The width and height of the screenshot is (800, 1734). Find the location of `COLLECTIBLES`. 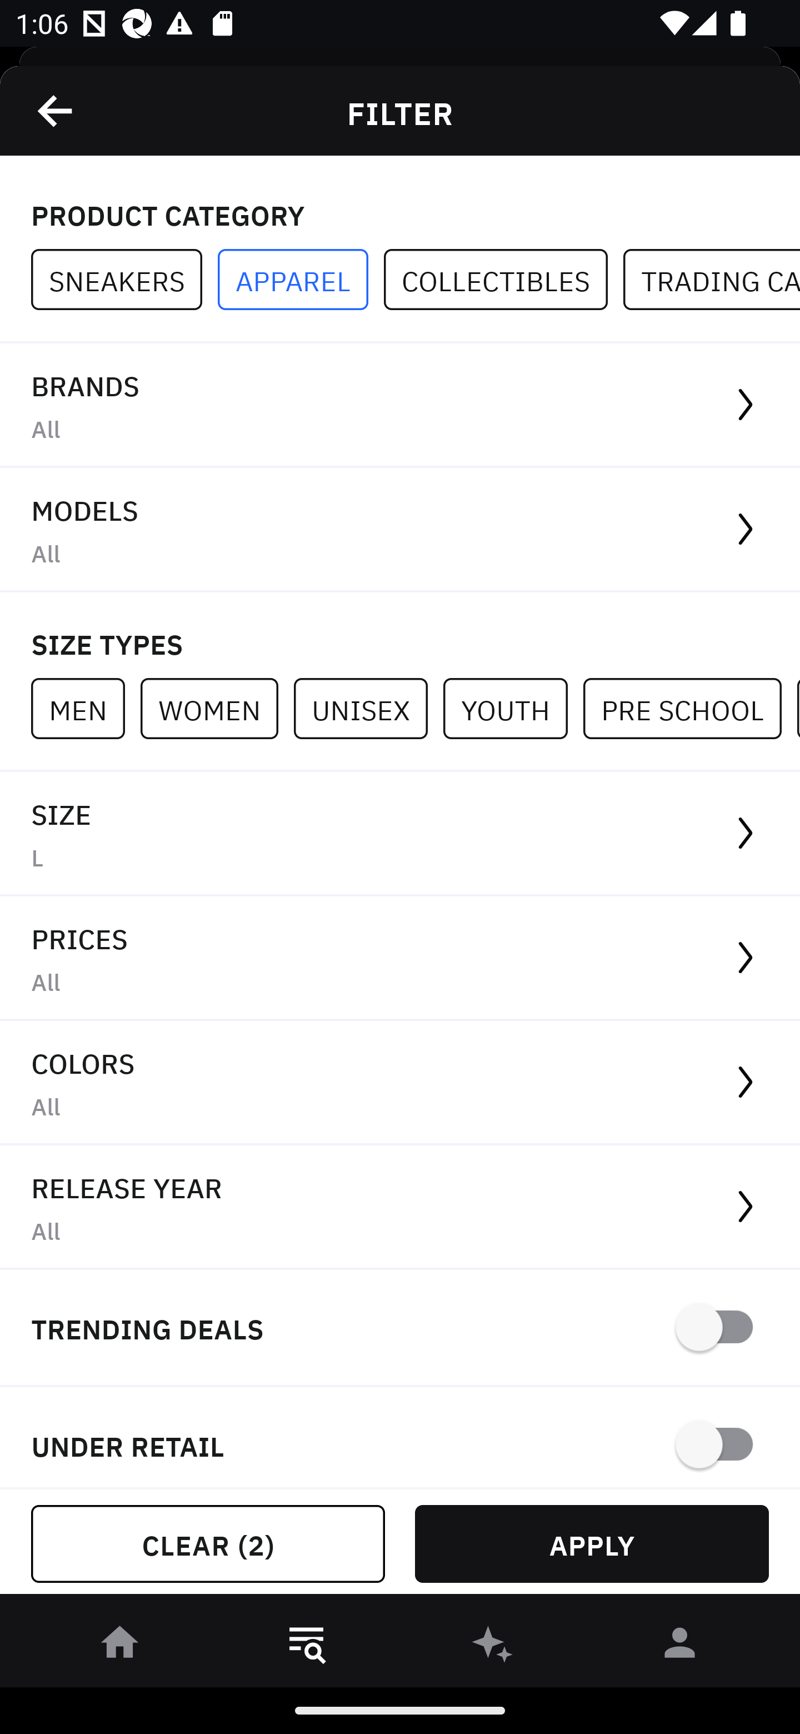

COLLECTIBLES is located at coordinates (503, 280).